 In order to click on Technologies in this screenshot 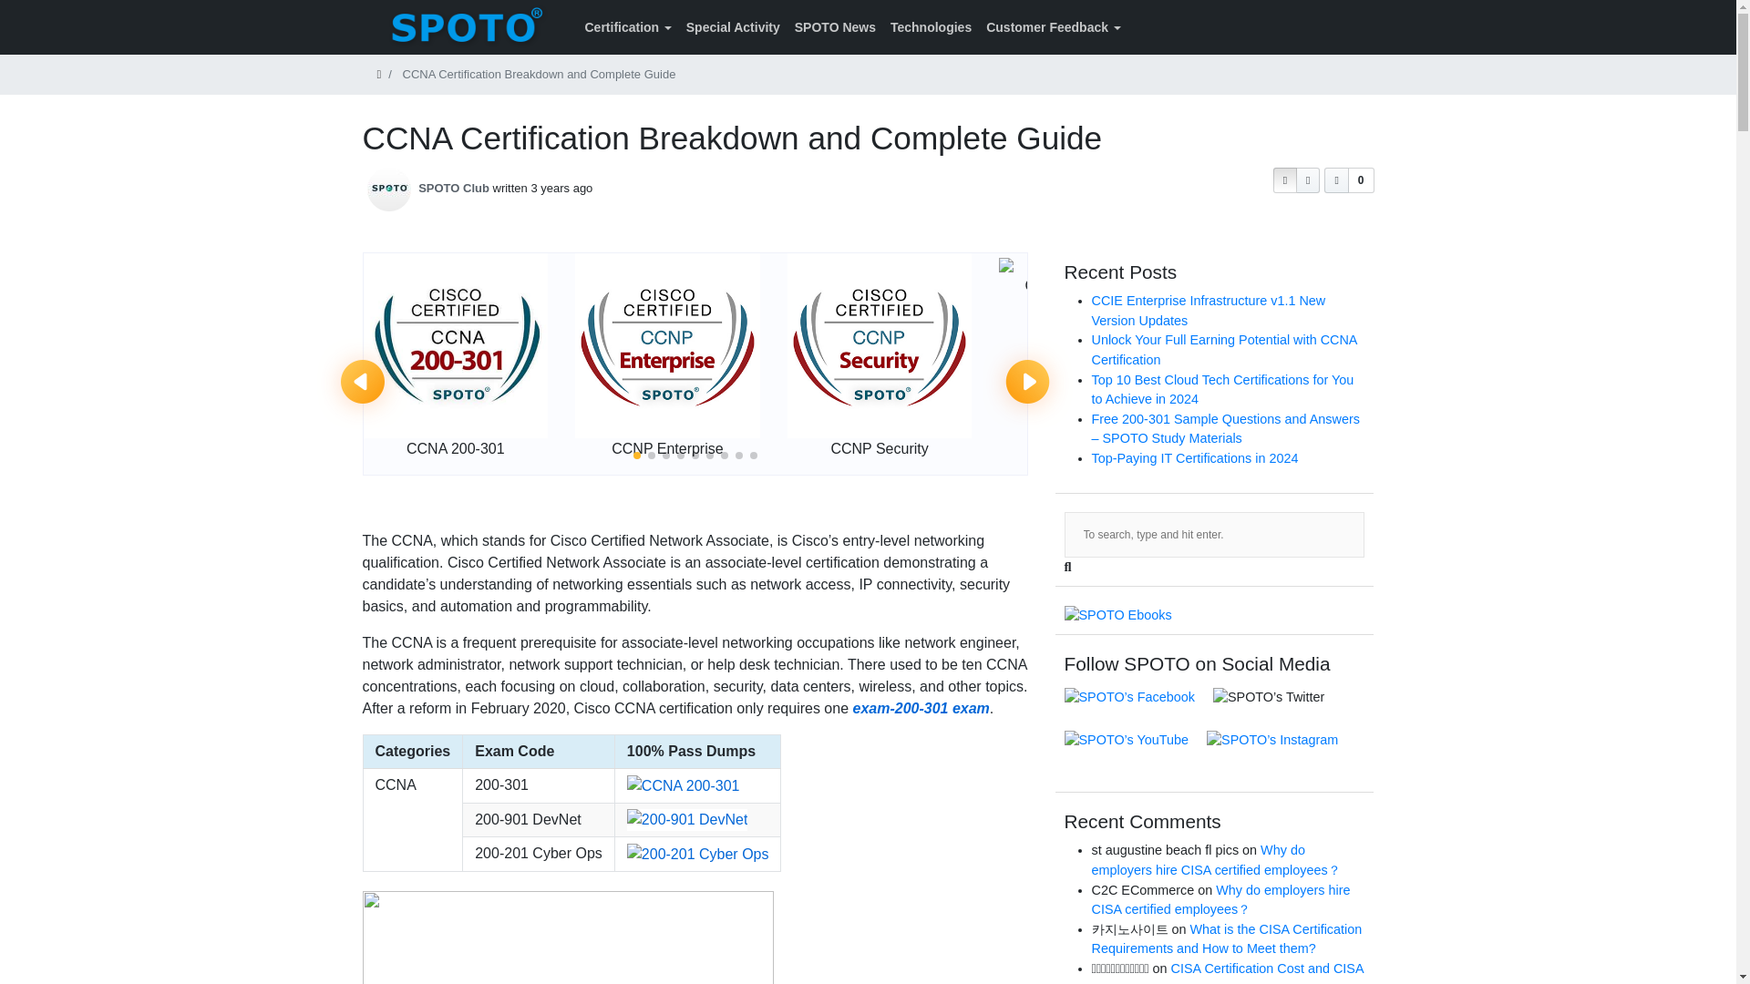, I will do `click(931, 27)`.